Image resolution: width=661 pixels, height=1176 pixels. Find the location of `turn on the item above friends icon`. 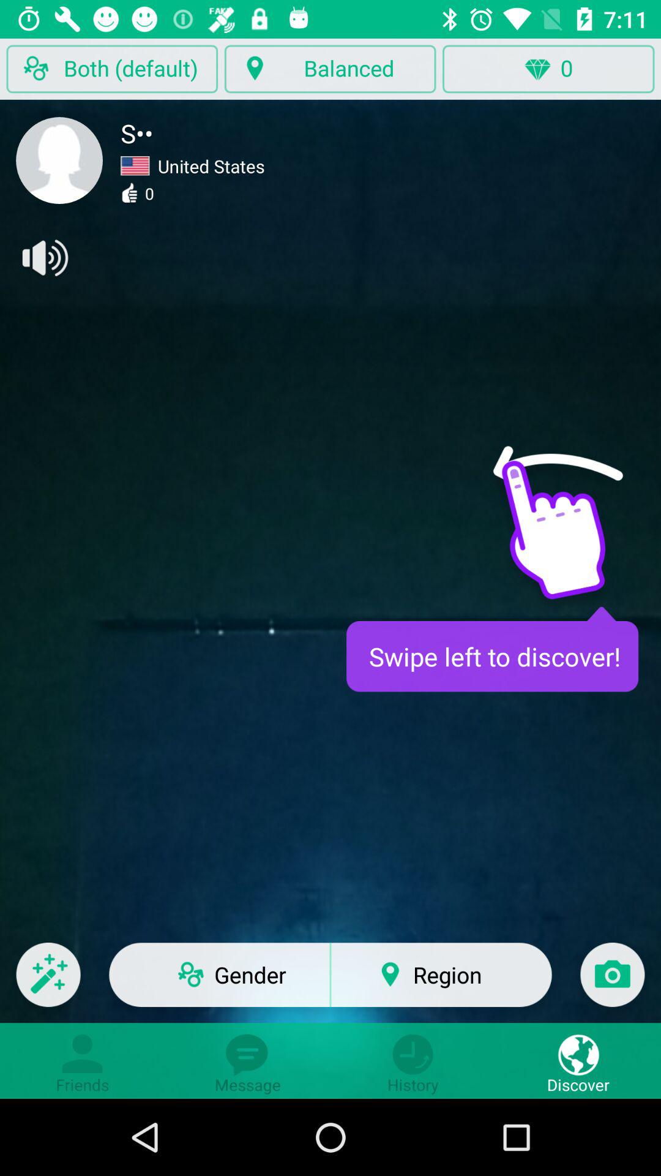

turn on the item above friends icon is located at coordinates (48, 982).